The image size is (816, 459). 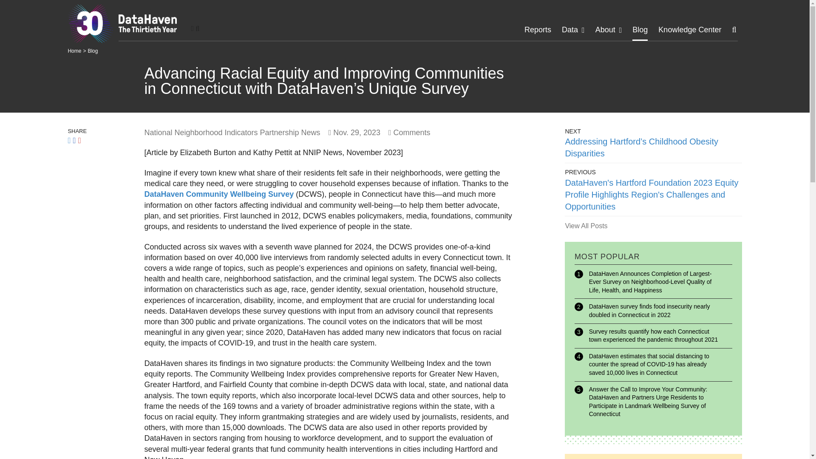 I want to click on Knowledge Center, so click(x=690, y=30).